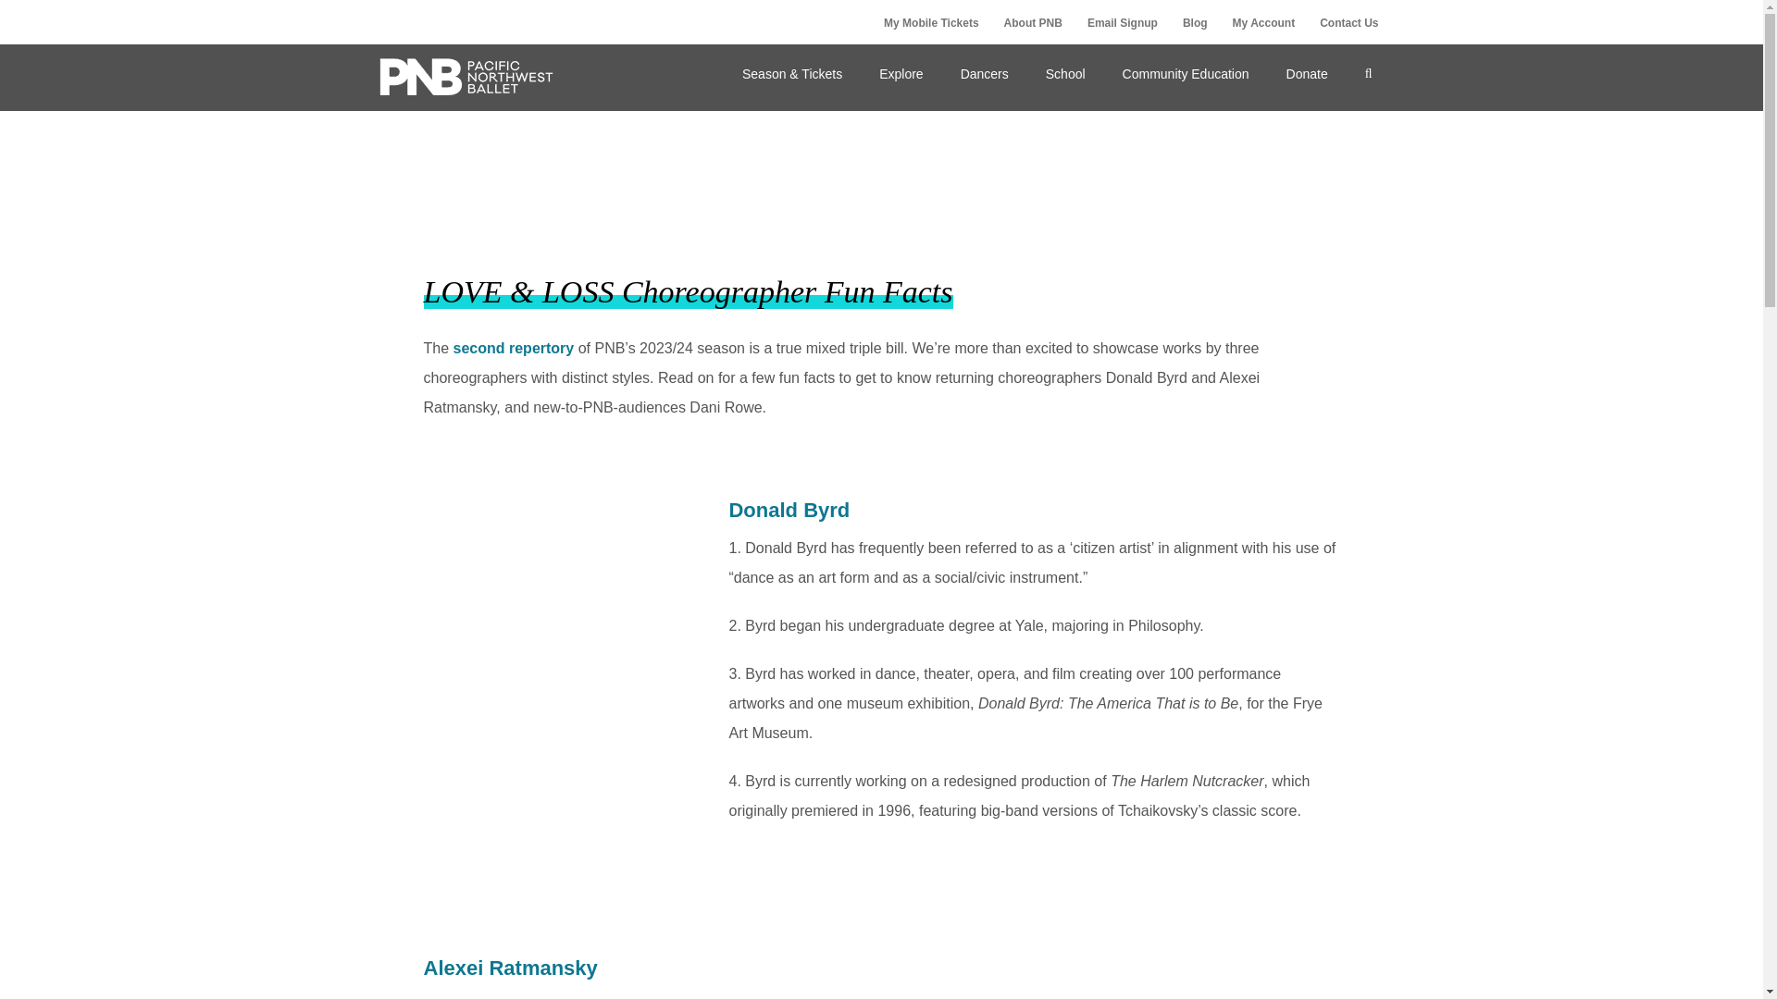  Describe the element at coordinates (1064, 73) in the screenshot. I see `School` at that location.